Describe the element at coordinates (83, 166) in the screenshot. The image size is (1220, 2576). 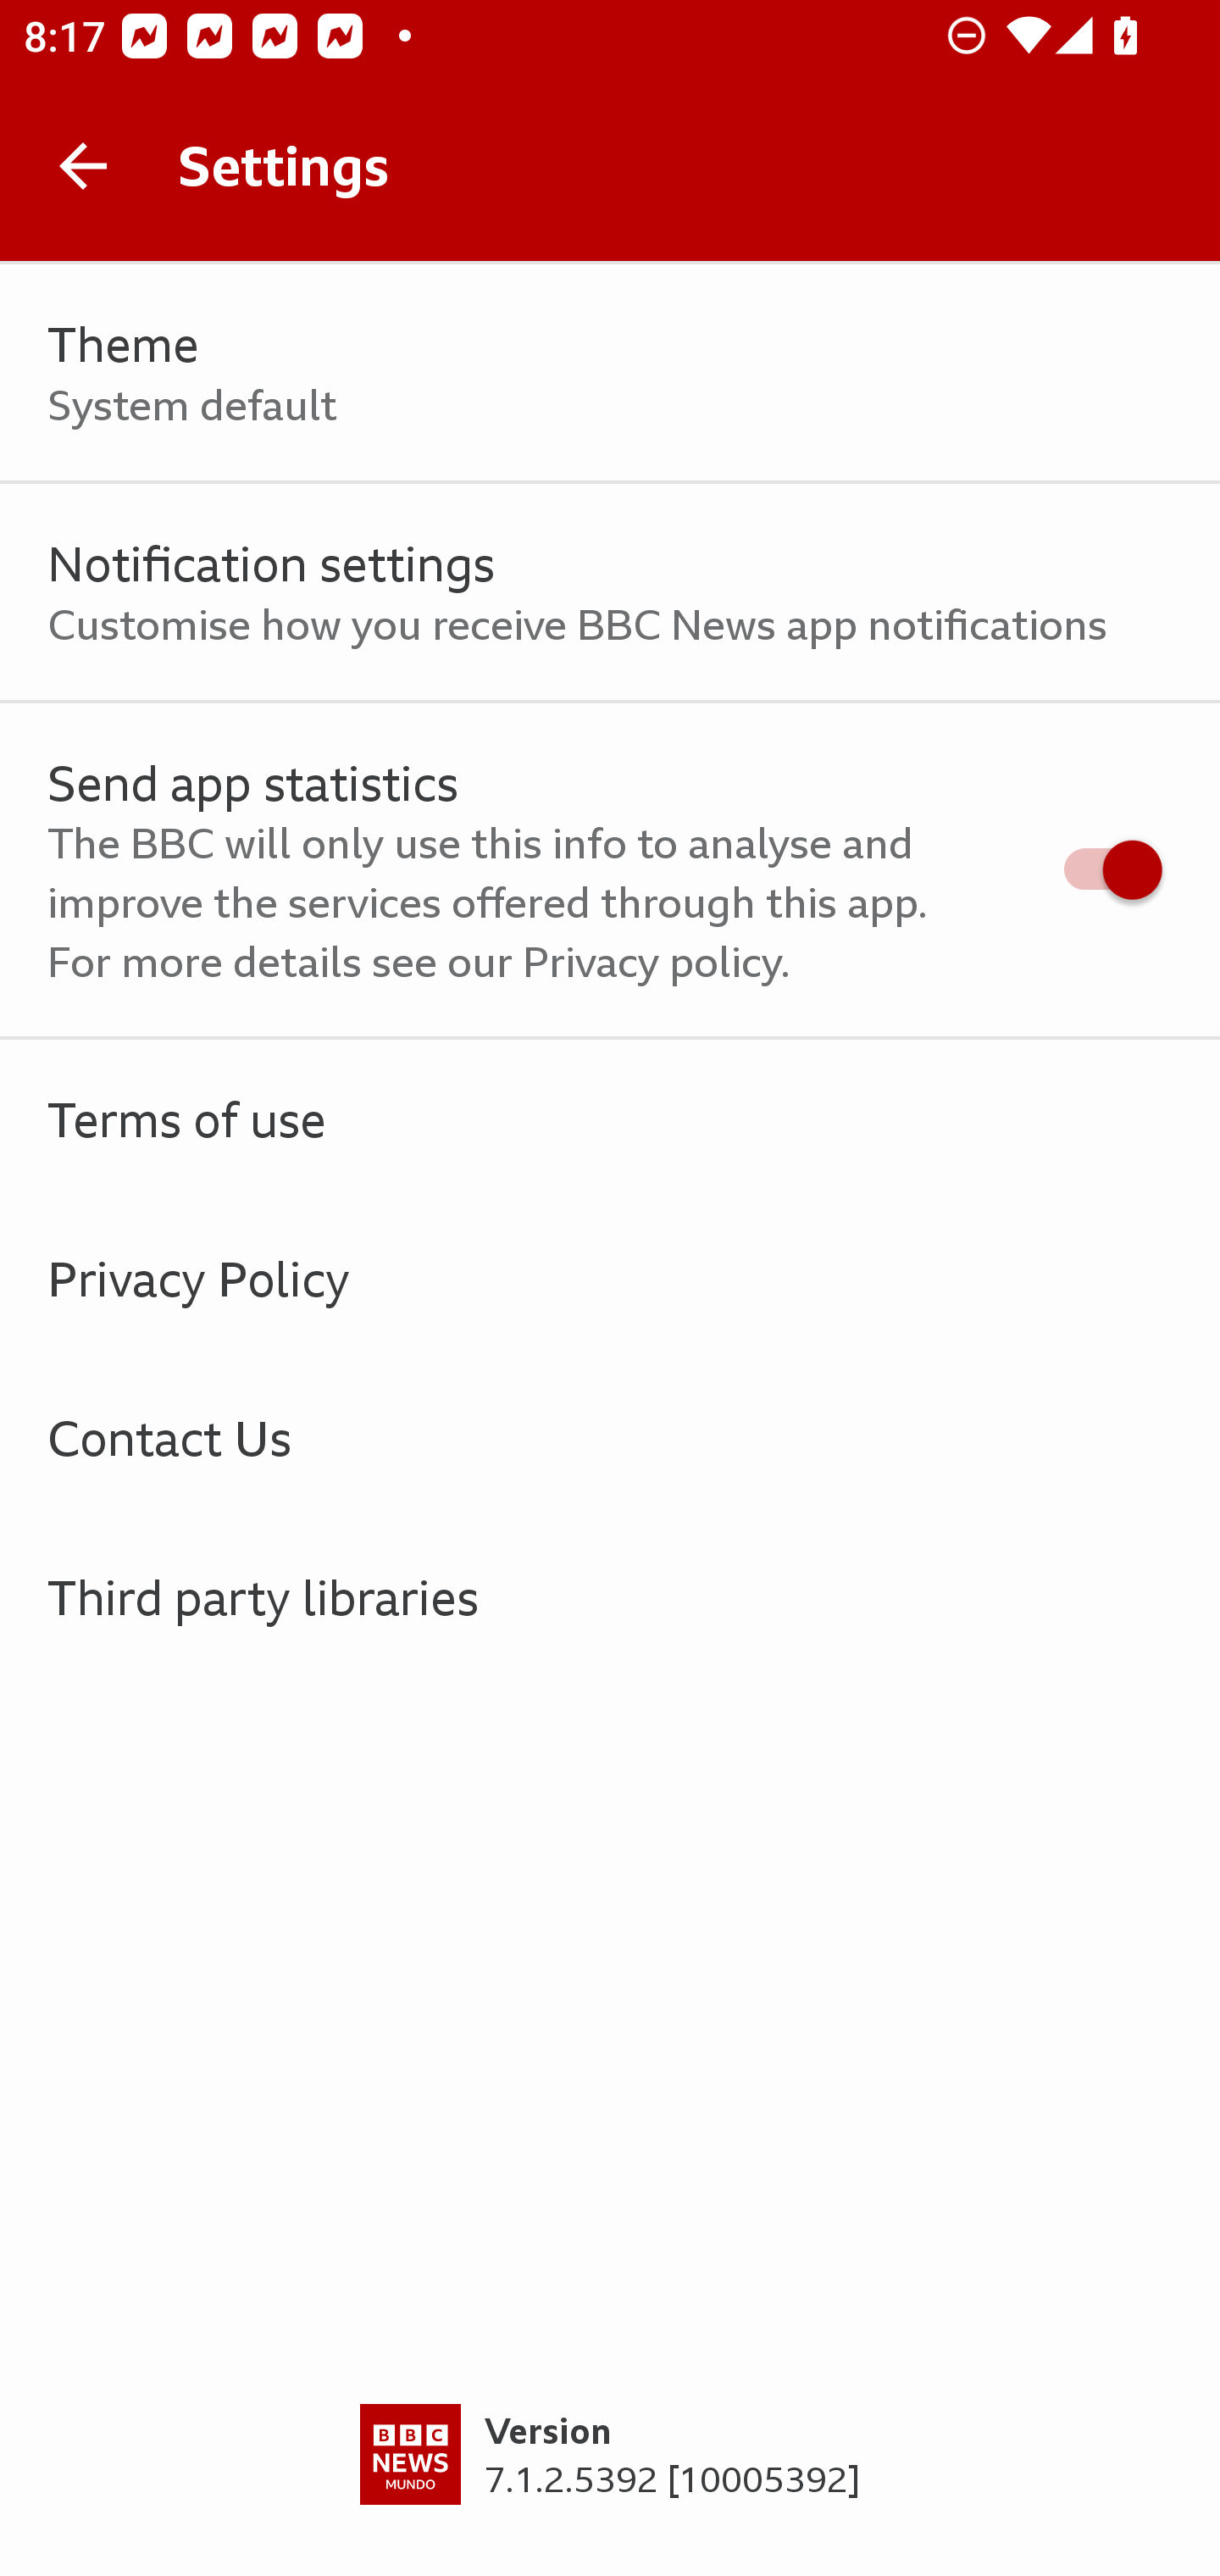
I see `Back` at that location.